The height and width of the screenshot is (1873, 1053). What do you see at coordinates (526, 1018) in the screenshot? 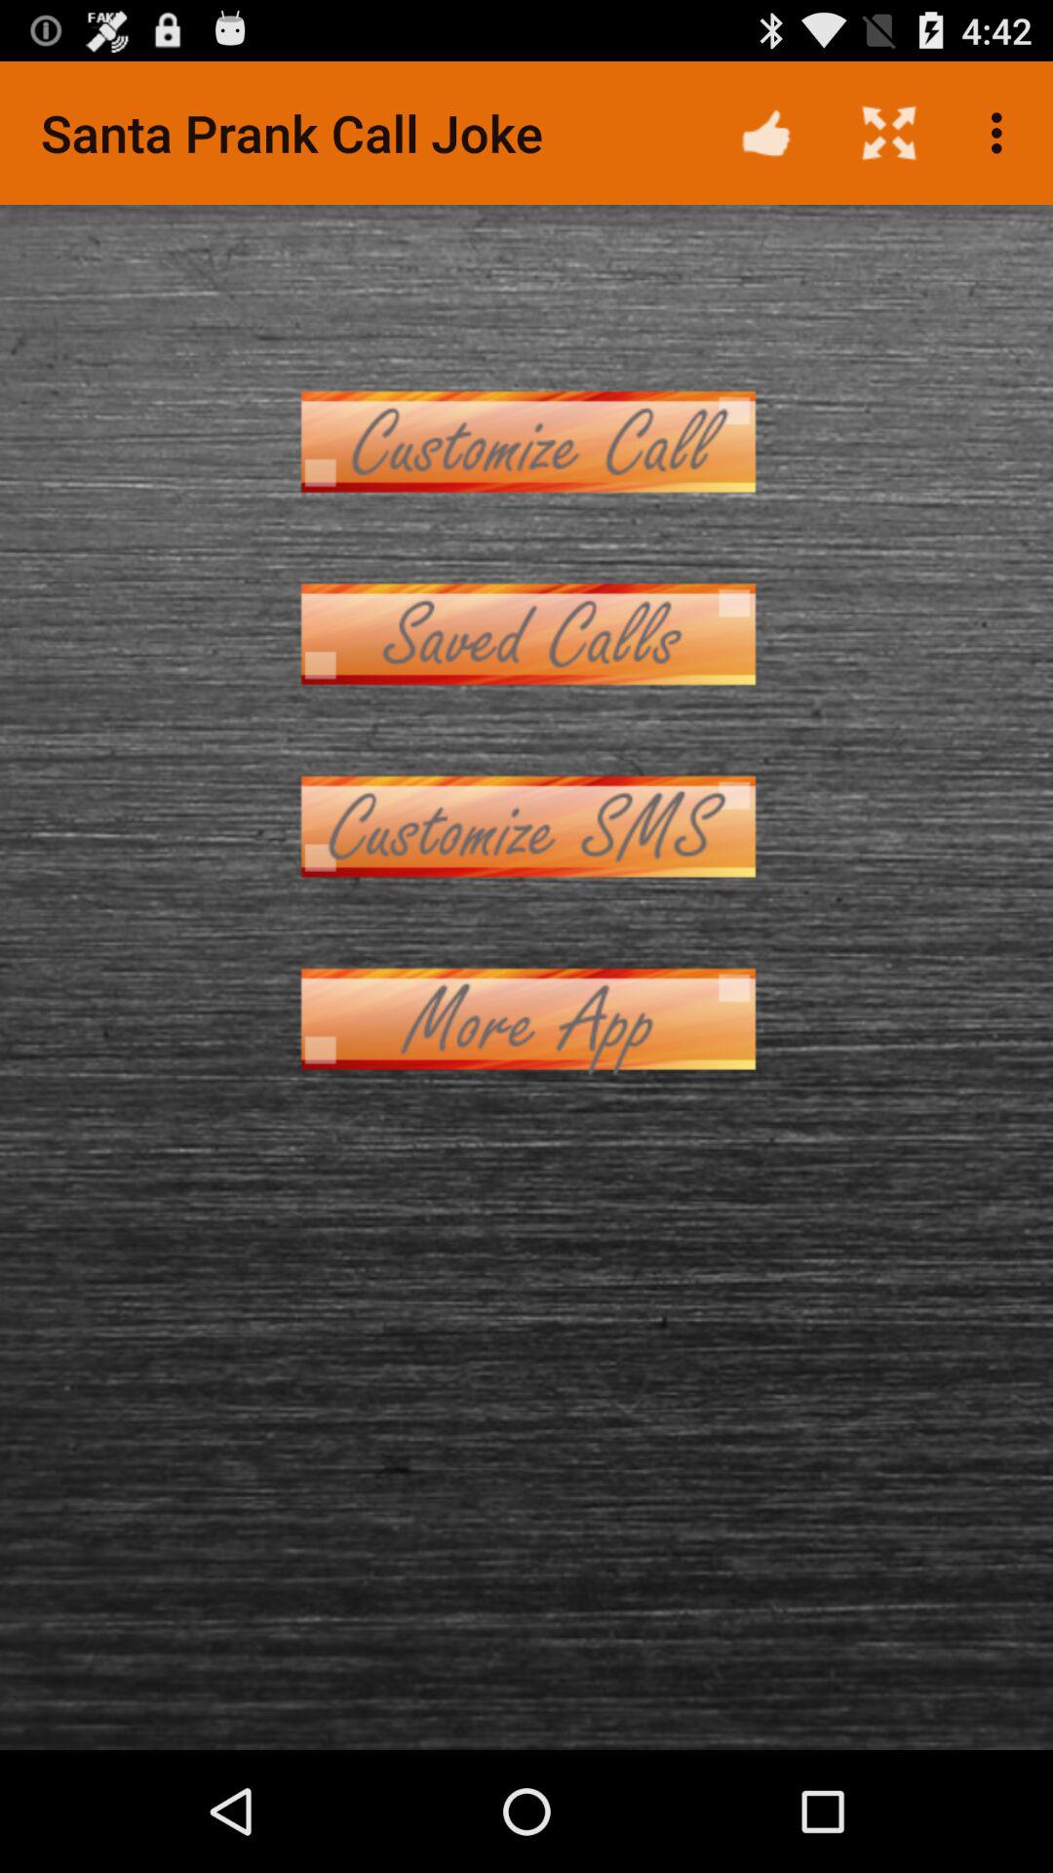
I see `open more options for the app` at bounding box center [526, 1018].